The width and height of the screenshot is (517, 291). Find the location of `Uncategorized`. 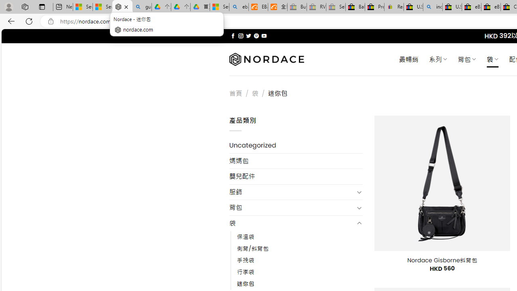

Uncategorized is located at coordinates (296, 145).